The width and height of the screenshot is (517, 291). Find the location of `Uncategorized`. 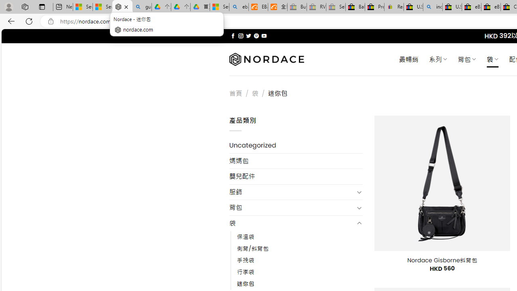

Uncategorized is located at coordinates (296, 145).